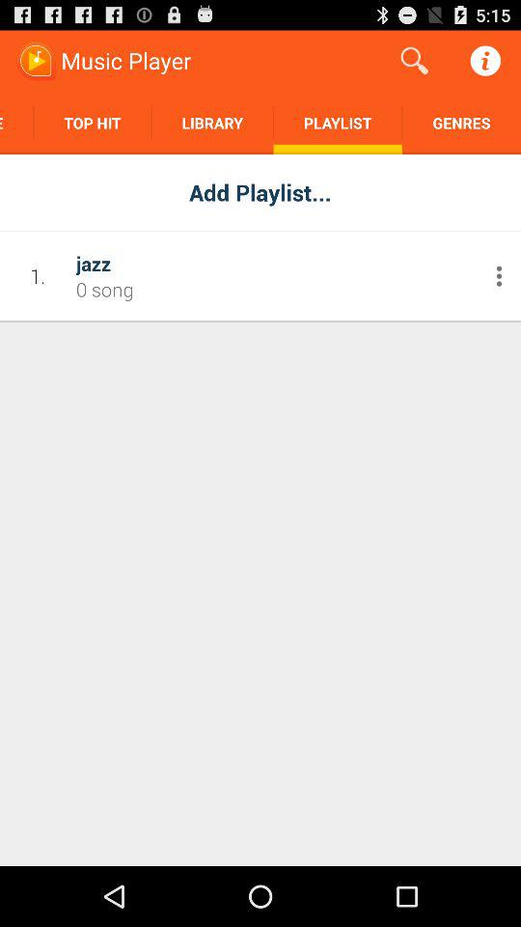 This screenshot has height=927, width=521. Describe the element at coordinates (212, 124) in the screenshot. I see `click on library` at that location.